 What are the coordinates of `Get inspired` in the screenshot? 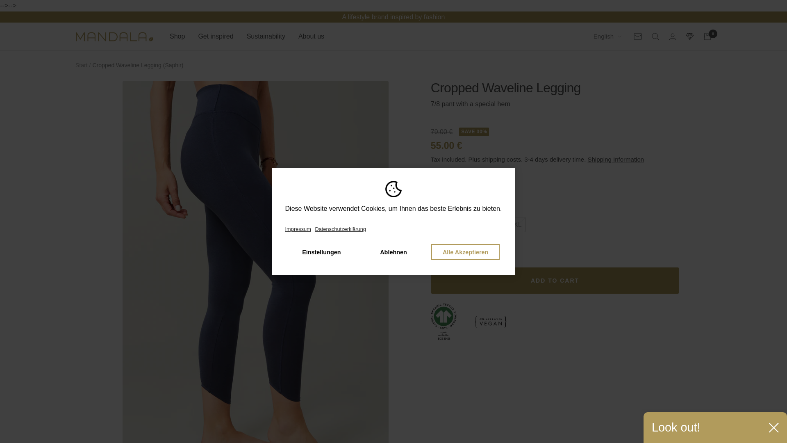 It's located at (216, 36).